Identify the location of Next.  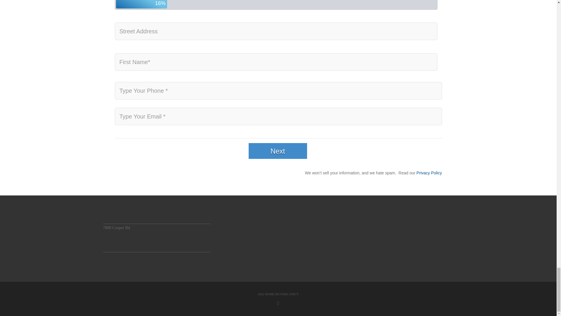
(278, 151).